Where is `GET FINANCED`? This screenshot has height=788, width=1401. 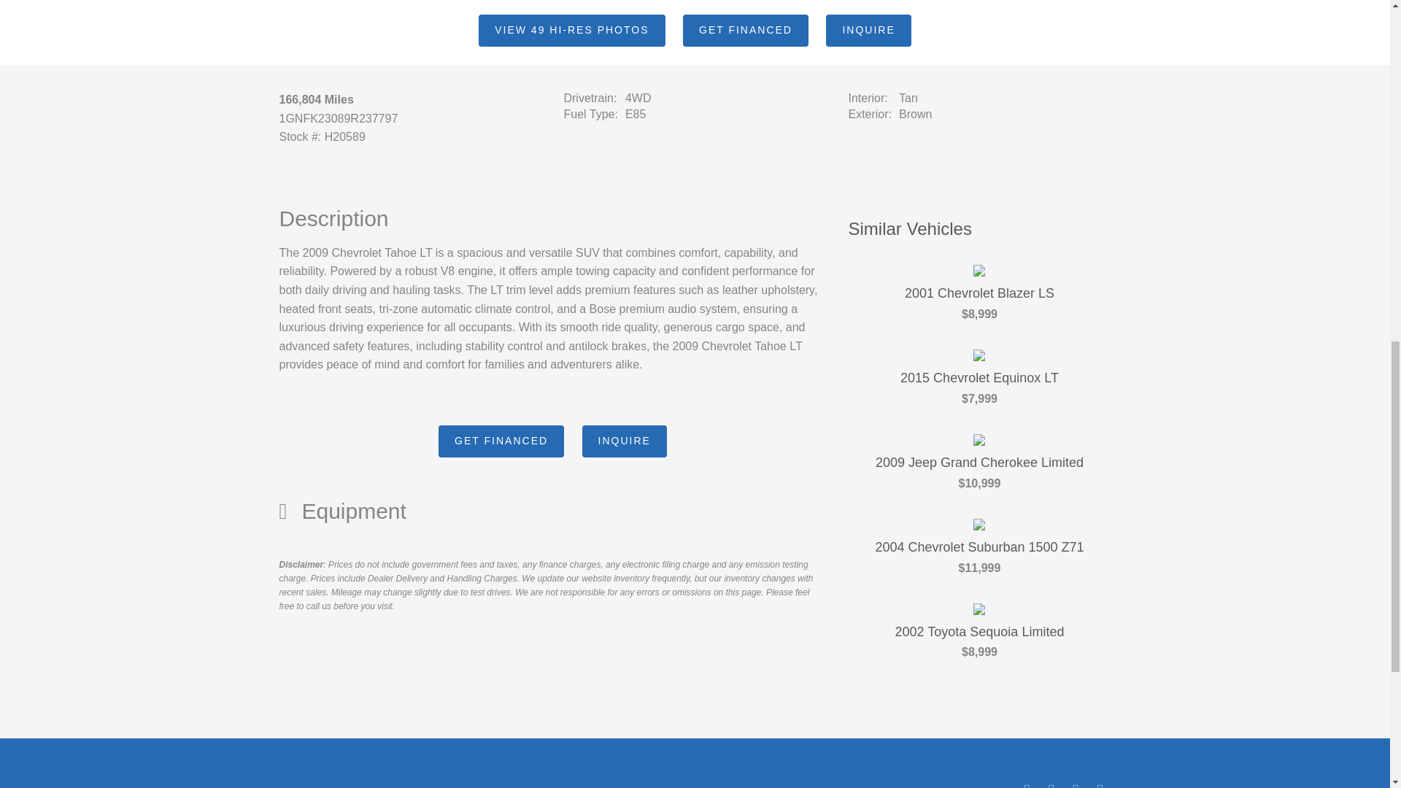 GET FINANCED is located at coordinates (501, 441).